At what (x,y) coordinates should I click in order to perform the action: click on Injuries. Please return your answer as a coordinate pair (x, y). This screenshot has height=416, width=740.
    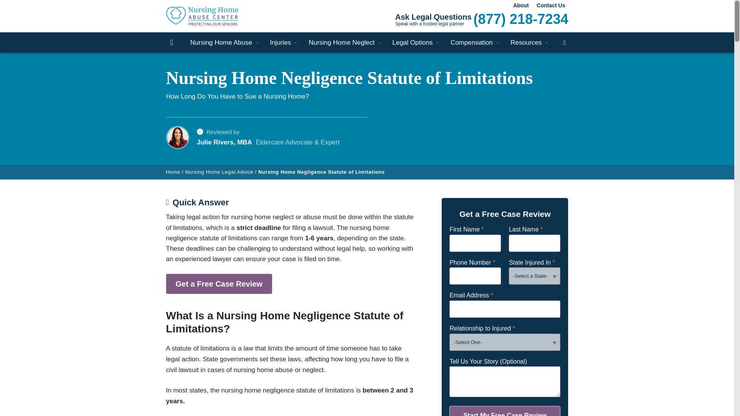
    Looking at the image, I should click on (280, 42).